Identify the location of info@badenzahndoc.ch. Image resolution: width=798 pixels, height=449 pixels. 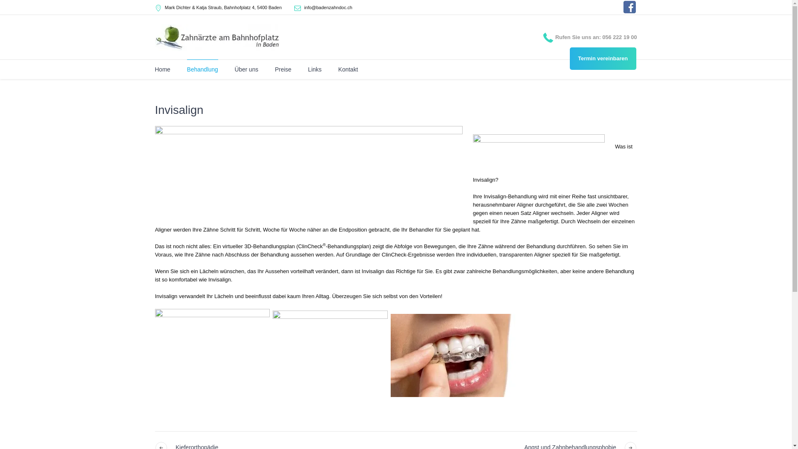
(328, 7).